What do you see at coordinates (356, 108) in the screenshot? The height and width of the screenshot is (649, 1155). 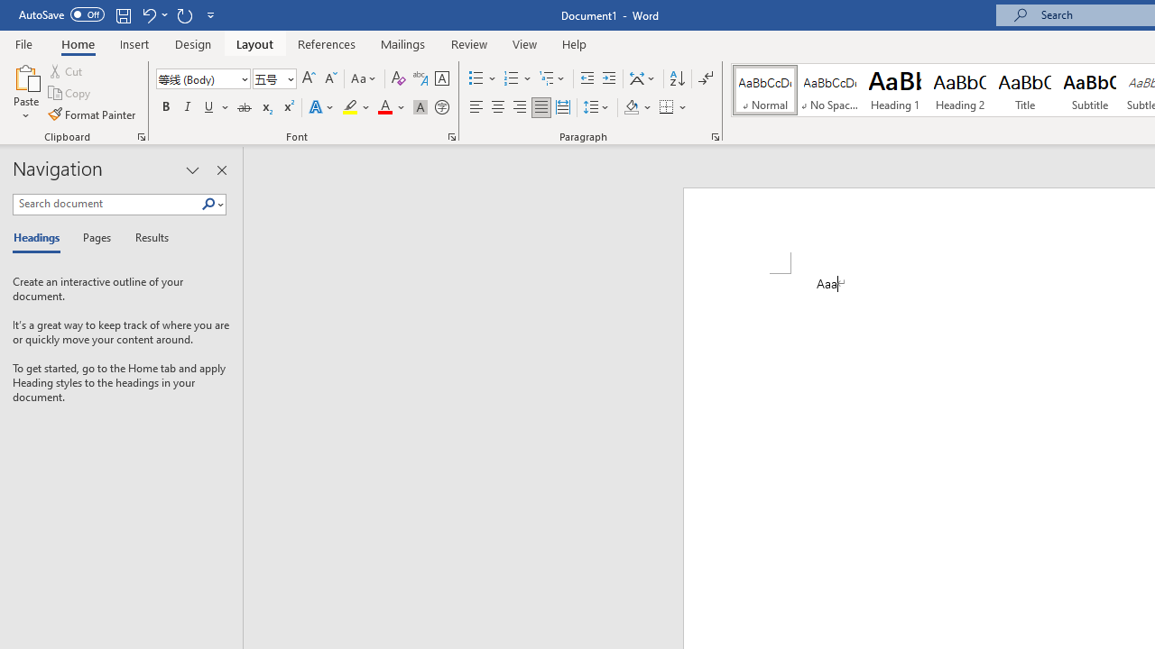 I see `Text Highlight Color` at bounding box center [356, 108].